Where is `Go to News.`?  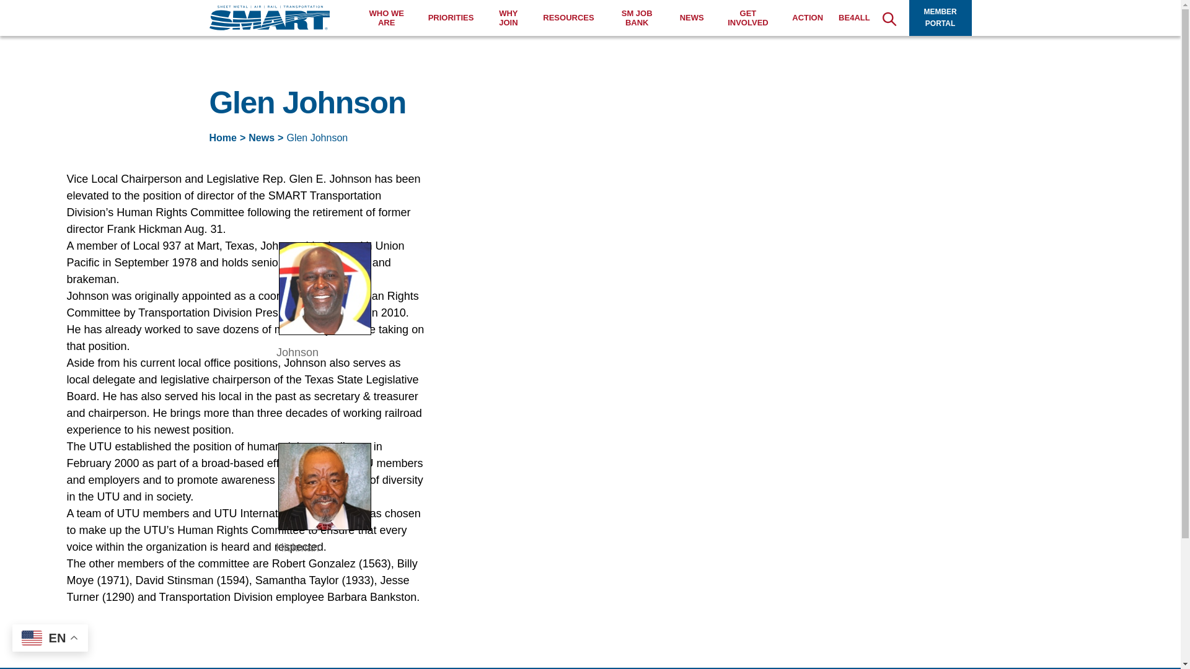 Go to News. is located at coordinates (262, 138).